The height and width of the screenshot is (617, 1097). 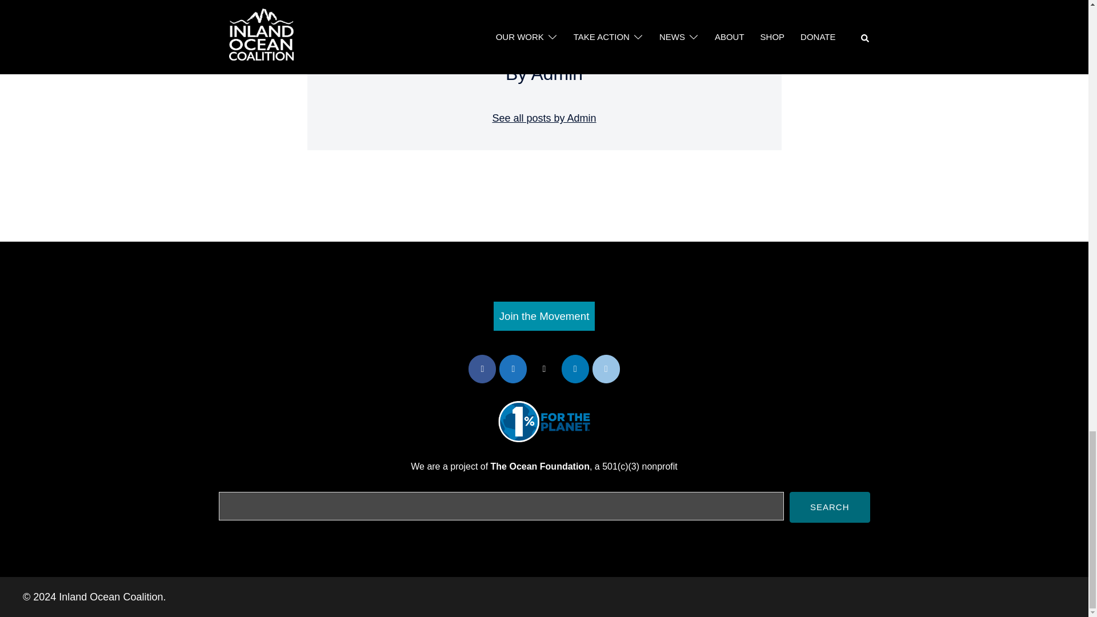 I want to click on Inland Ocean Coalition on X Twitter, so click(x=543, y=369).